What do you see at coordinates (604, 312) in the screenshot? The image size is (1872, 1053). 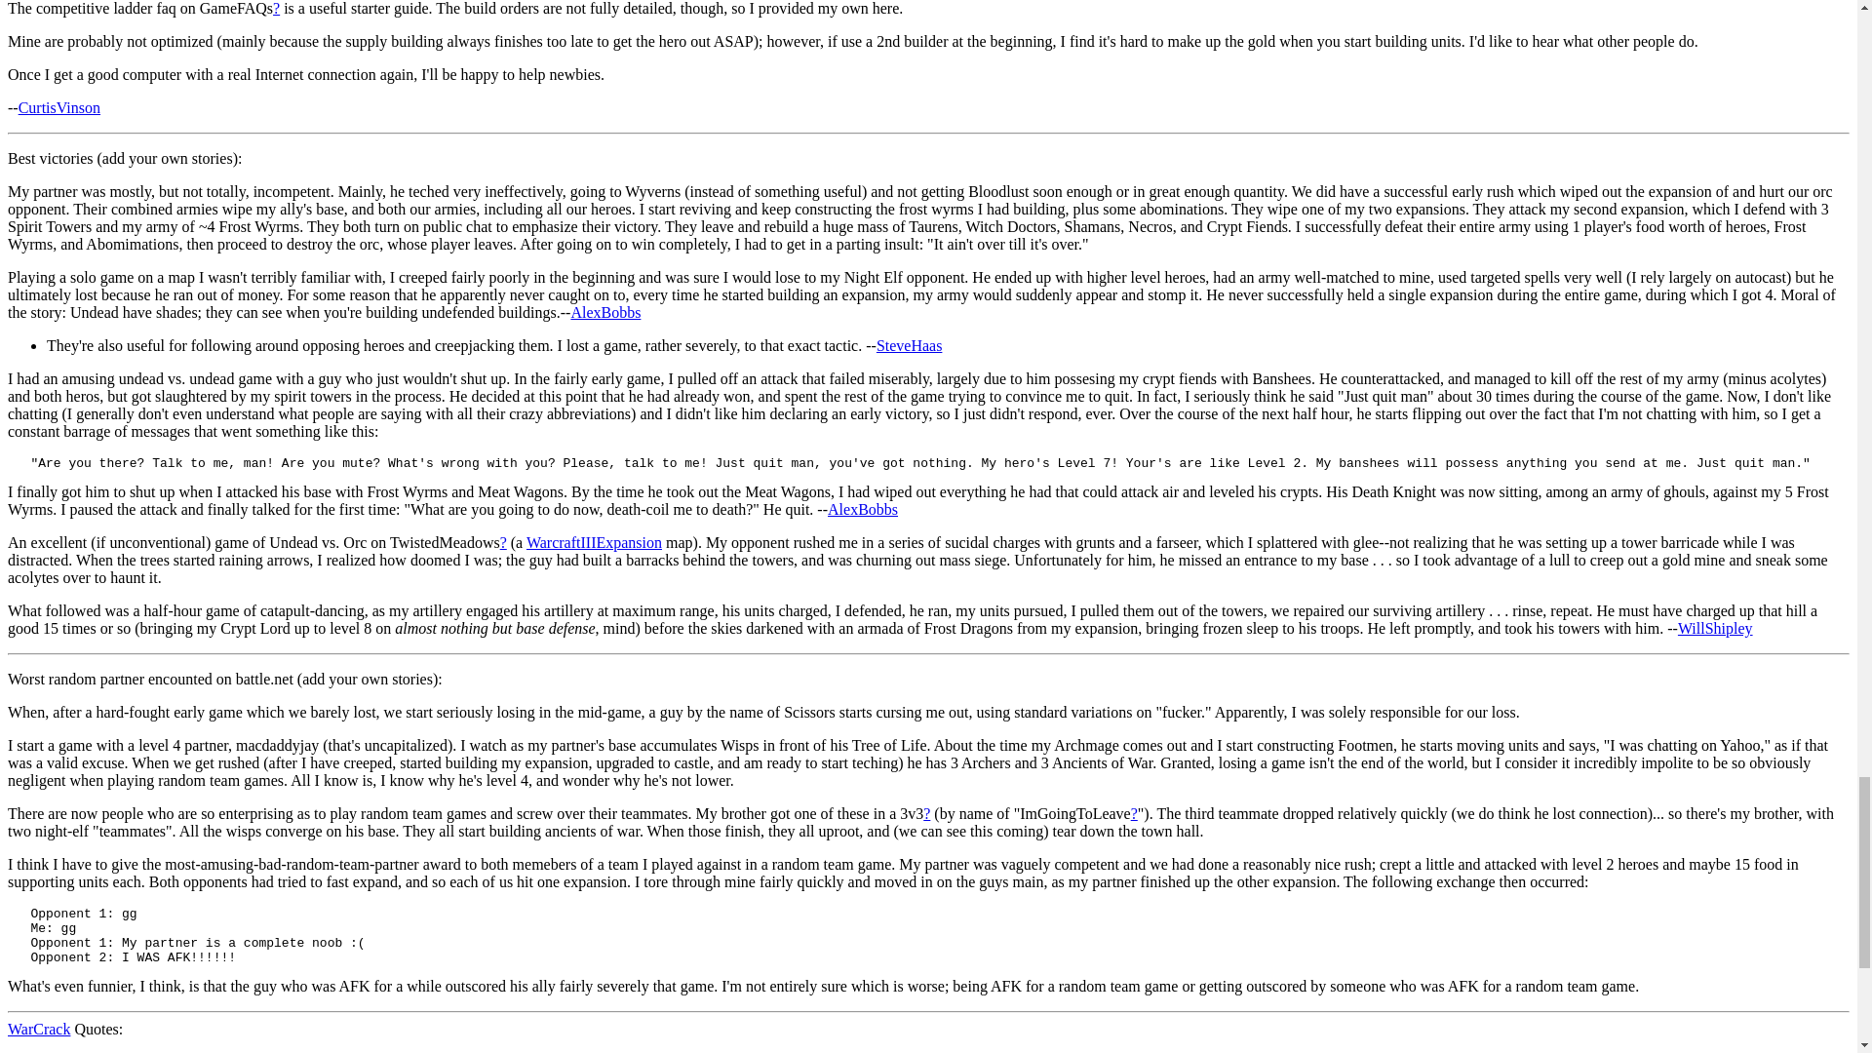 I see `AlexBobbs` at bounding box center [604, 312].